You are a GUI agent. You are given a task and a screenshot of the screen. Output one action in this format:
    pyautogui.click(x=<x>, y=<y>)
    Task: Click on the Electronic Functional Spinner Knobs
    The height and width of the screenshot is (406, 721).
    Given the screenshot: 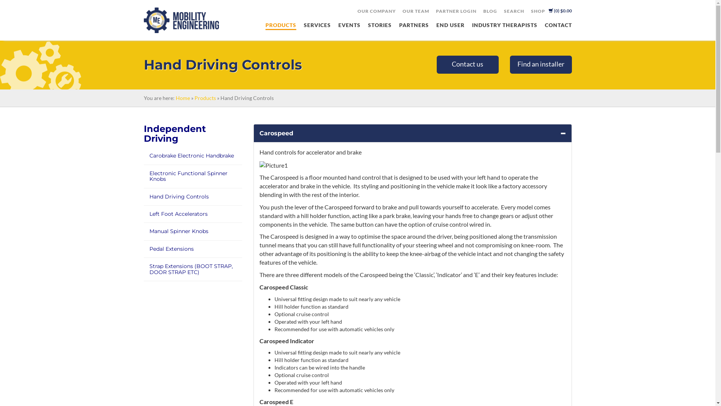 What is the action you would take?
    pyautogui.click(x=189, y=176)
    